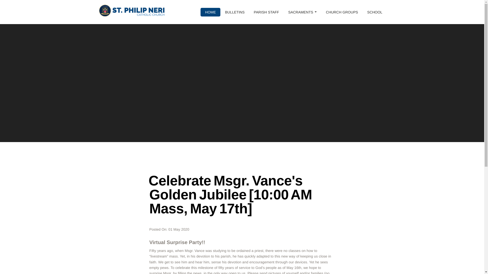 This screenshot has width=488, height=274. Describe the element at coordinates (375, 12) in the screenshot. I see `SCHOOL` at that location.